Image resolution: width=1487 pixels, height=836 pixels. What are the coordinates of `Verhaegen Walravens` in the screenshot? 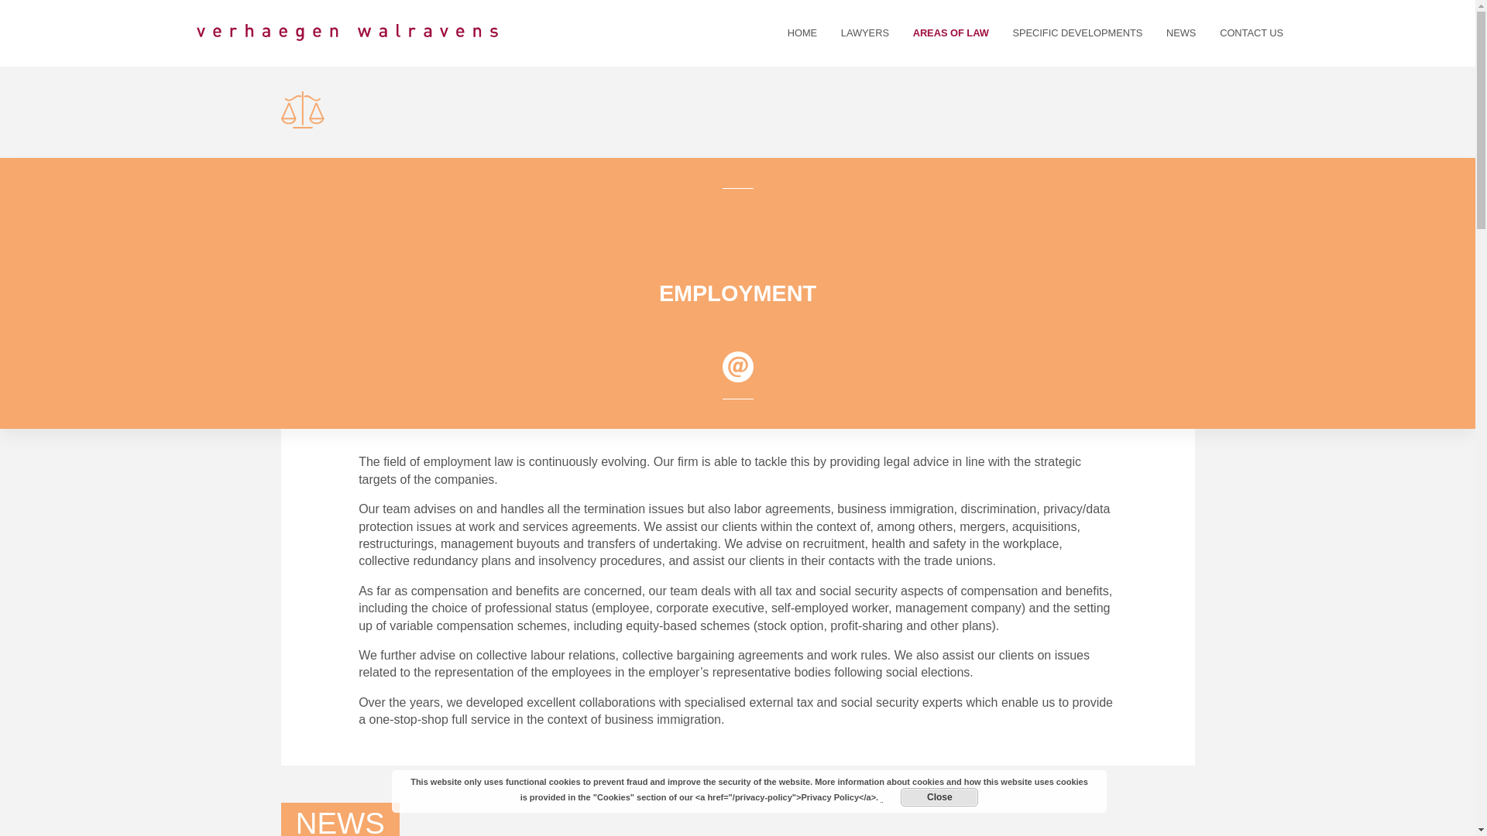 It's located at (347, 33).